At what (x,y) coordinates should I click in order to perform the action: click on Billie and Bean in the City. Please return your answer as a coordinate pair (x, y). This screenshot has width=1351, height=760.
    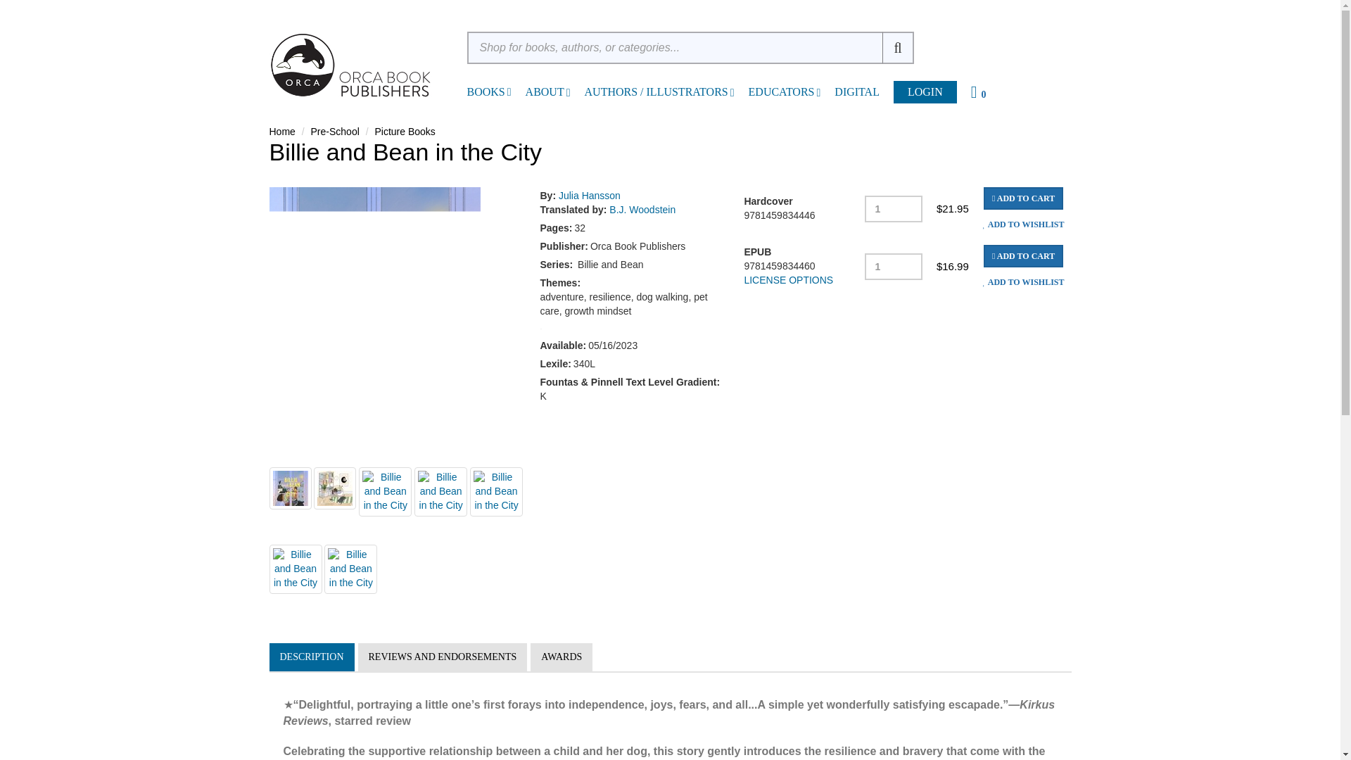
    Looking at the image, I should click on (290, 488).